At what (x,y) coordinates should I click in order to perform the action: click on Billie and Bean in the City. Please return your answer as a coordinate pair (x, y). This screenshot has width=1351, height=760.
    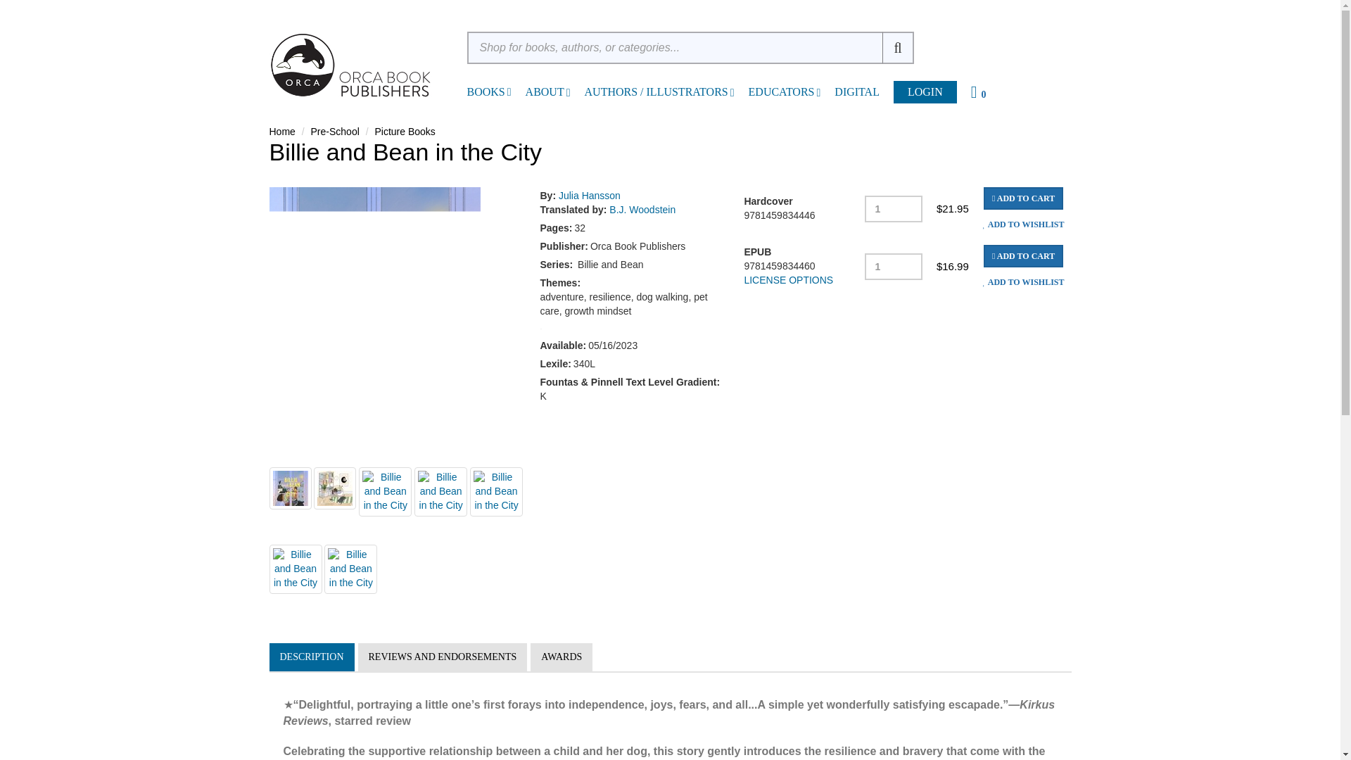
    Looking at the image, I should click on (290, 488).